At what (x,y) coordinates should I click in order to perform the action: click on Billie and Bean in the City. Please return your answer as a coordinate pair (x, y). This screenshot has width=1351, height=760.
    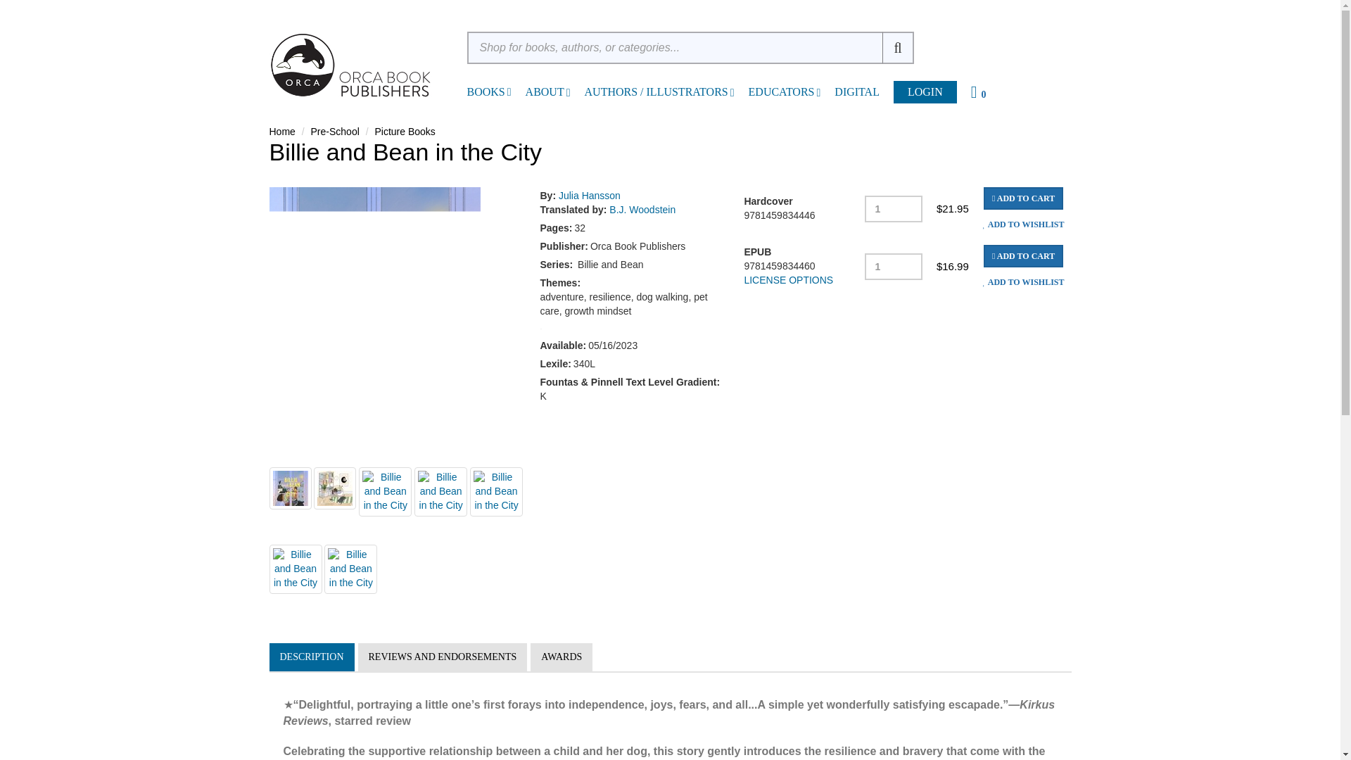
    Looking at the image, I should click on (290, 488).